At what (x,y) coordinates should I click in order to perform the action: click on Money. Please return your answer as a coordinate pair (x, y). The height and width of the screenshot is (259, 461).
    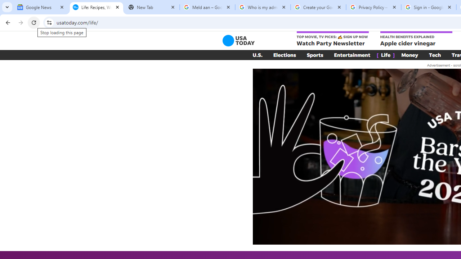
    Looking at the image, I should click on (410, 55).